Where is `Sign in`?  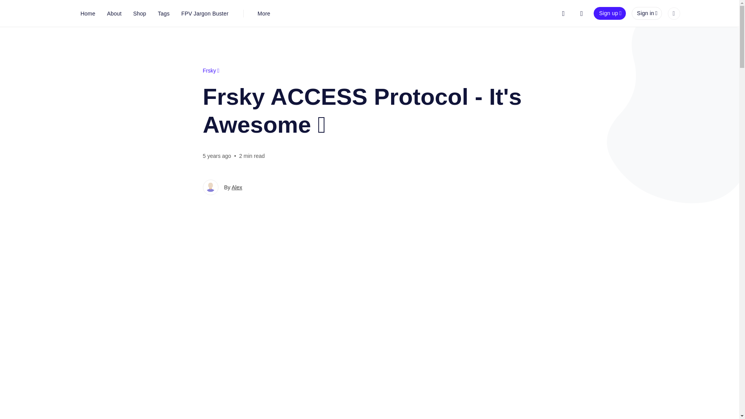 Sign in is located at coordinates (647, 13).